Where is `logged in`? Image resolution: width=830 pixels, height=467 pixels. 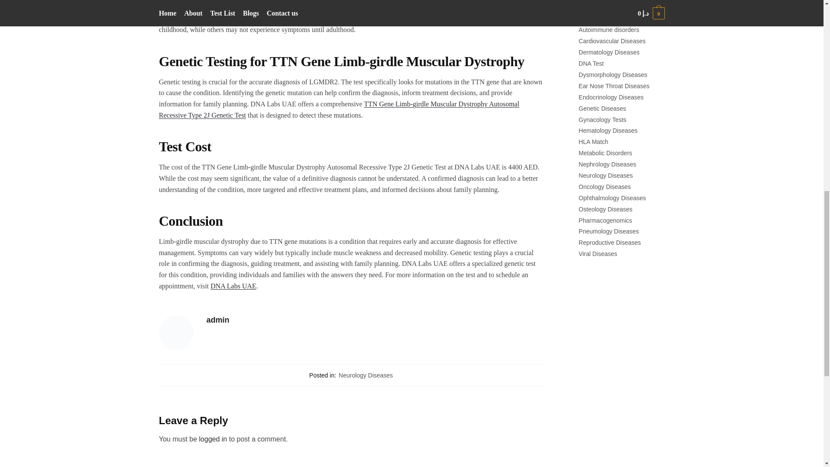 logged in is located at coordinates (213, 438).